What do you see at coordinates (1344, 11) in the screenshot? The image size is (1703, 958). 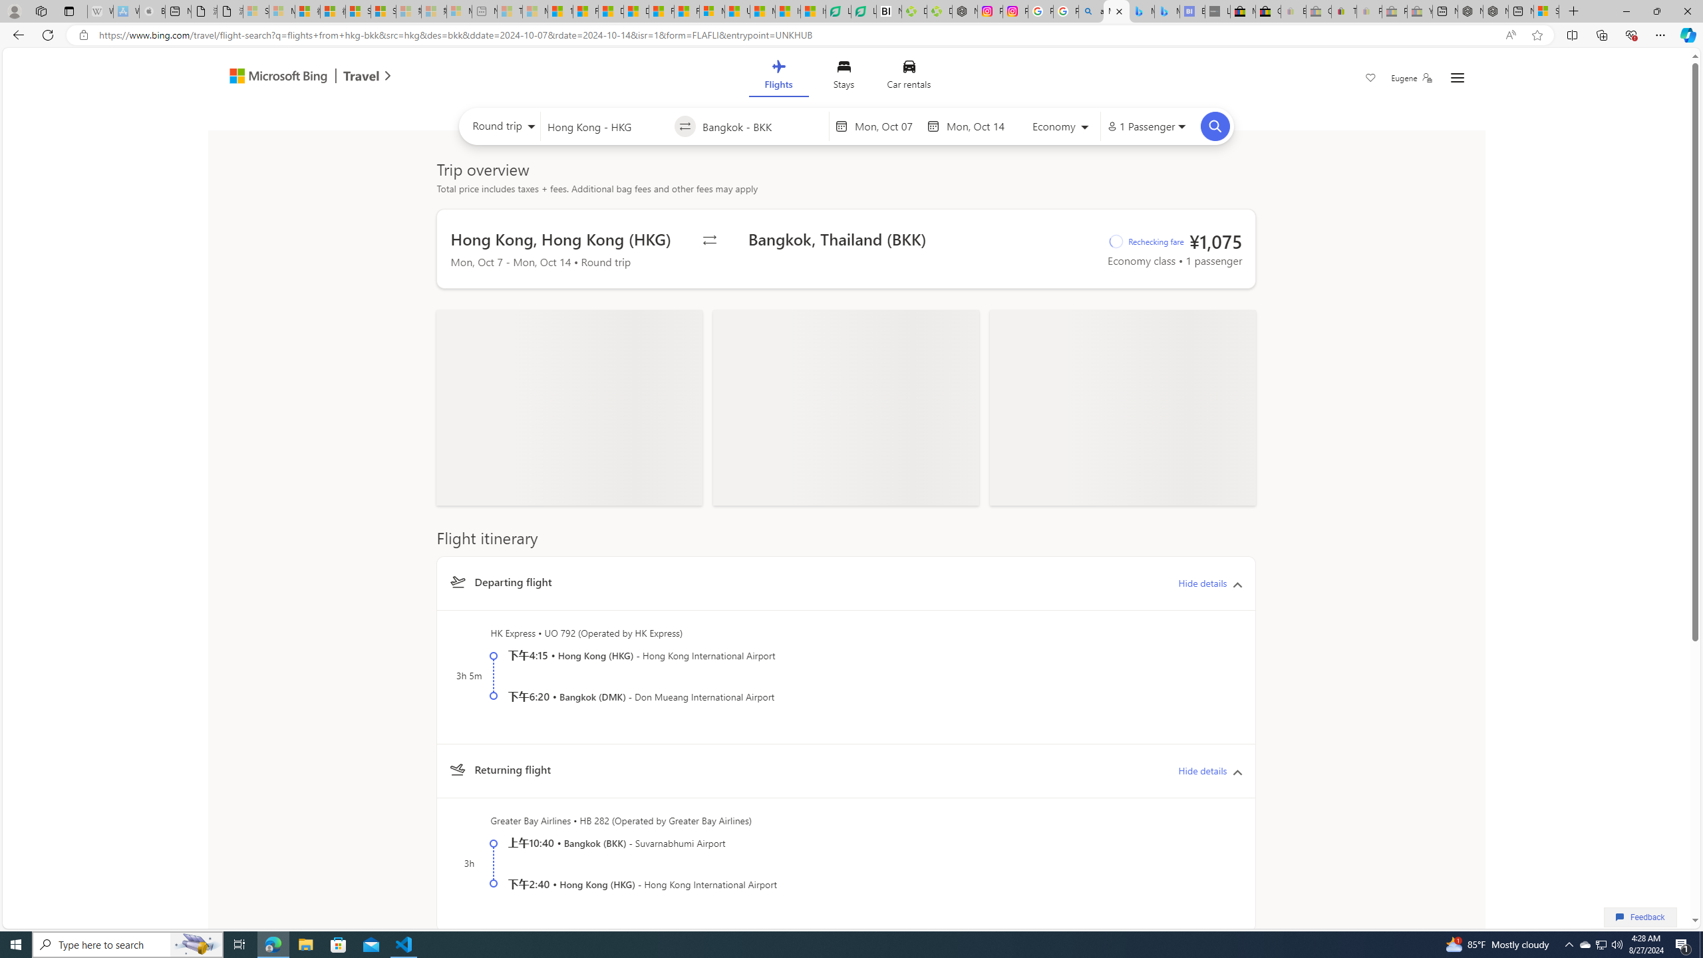 I see `Threats and offensive language policy | eBay` at bounding box center [1344, 11].